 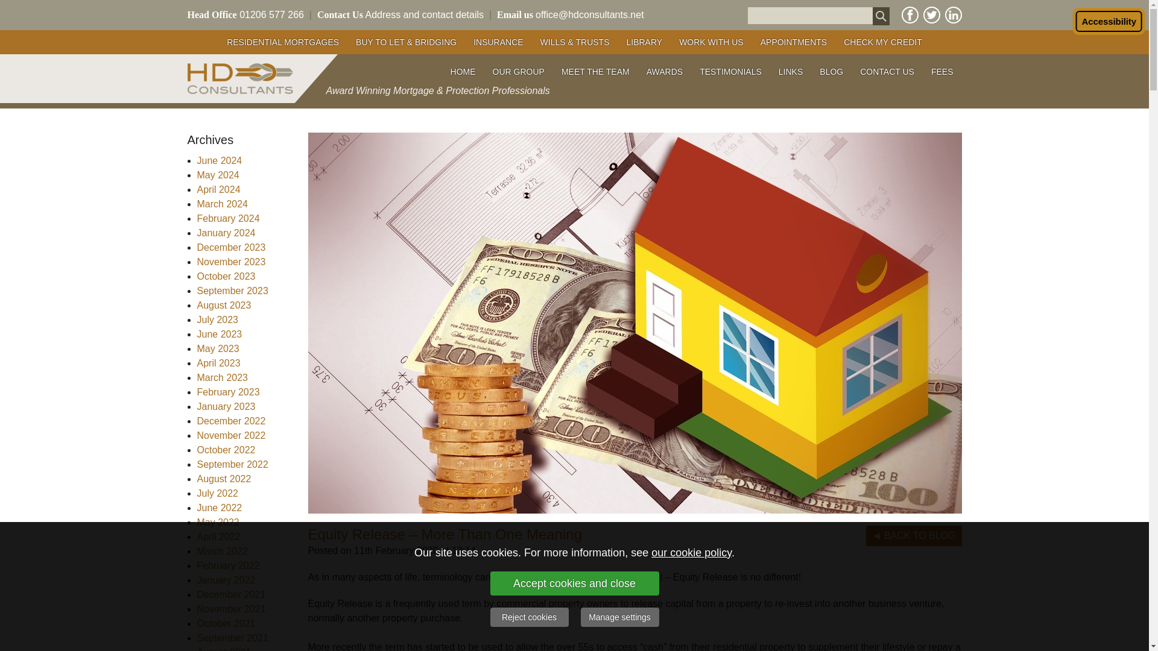 What do you see at coordinates (400, 14) in the screenshot?
I see `Contact Us Address and contact details` at bounding box center [400, 14].